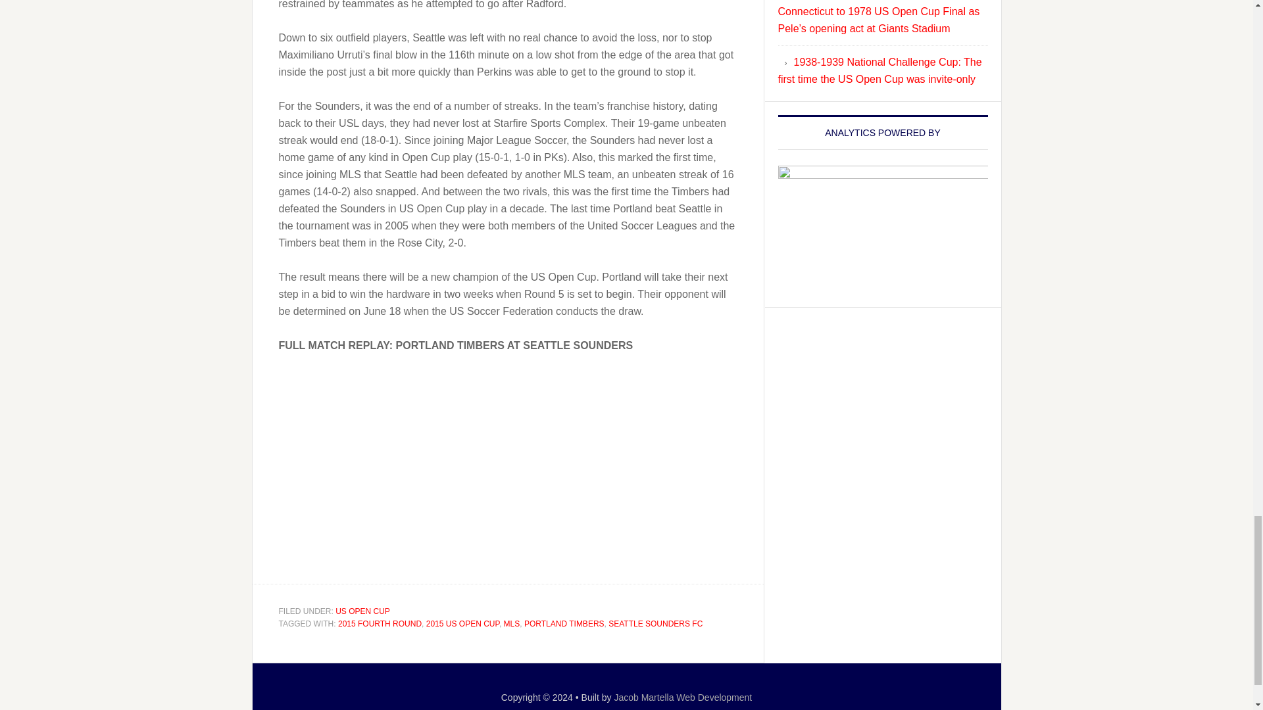 This screenshot has height=710, width=1263. I want to click on 2015 US OPEN CUP, so click(462, 623).